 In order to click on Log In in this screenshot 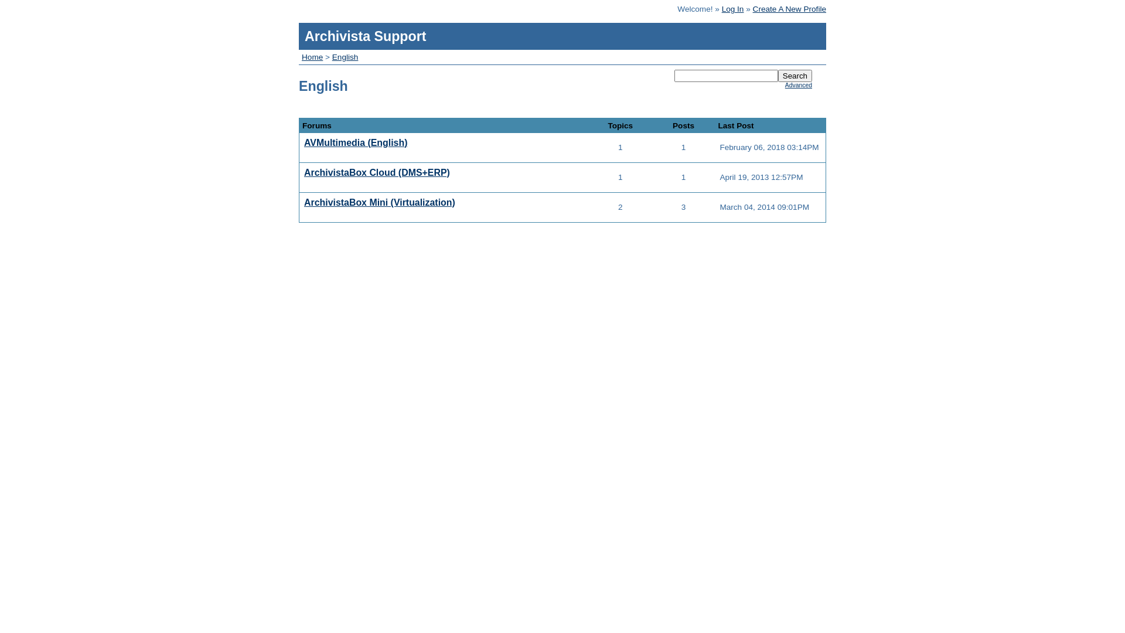, I will do `click(733, 8)`.